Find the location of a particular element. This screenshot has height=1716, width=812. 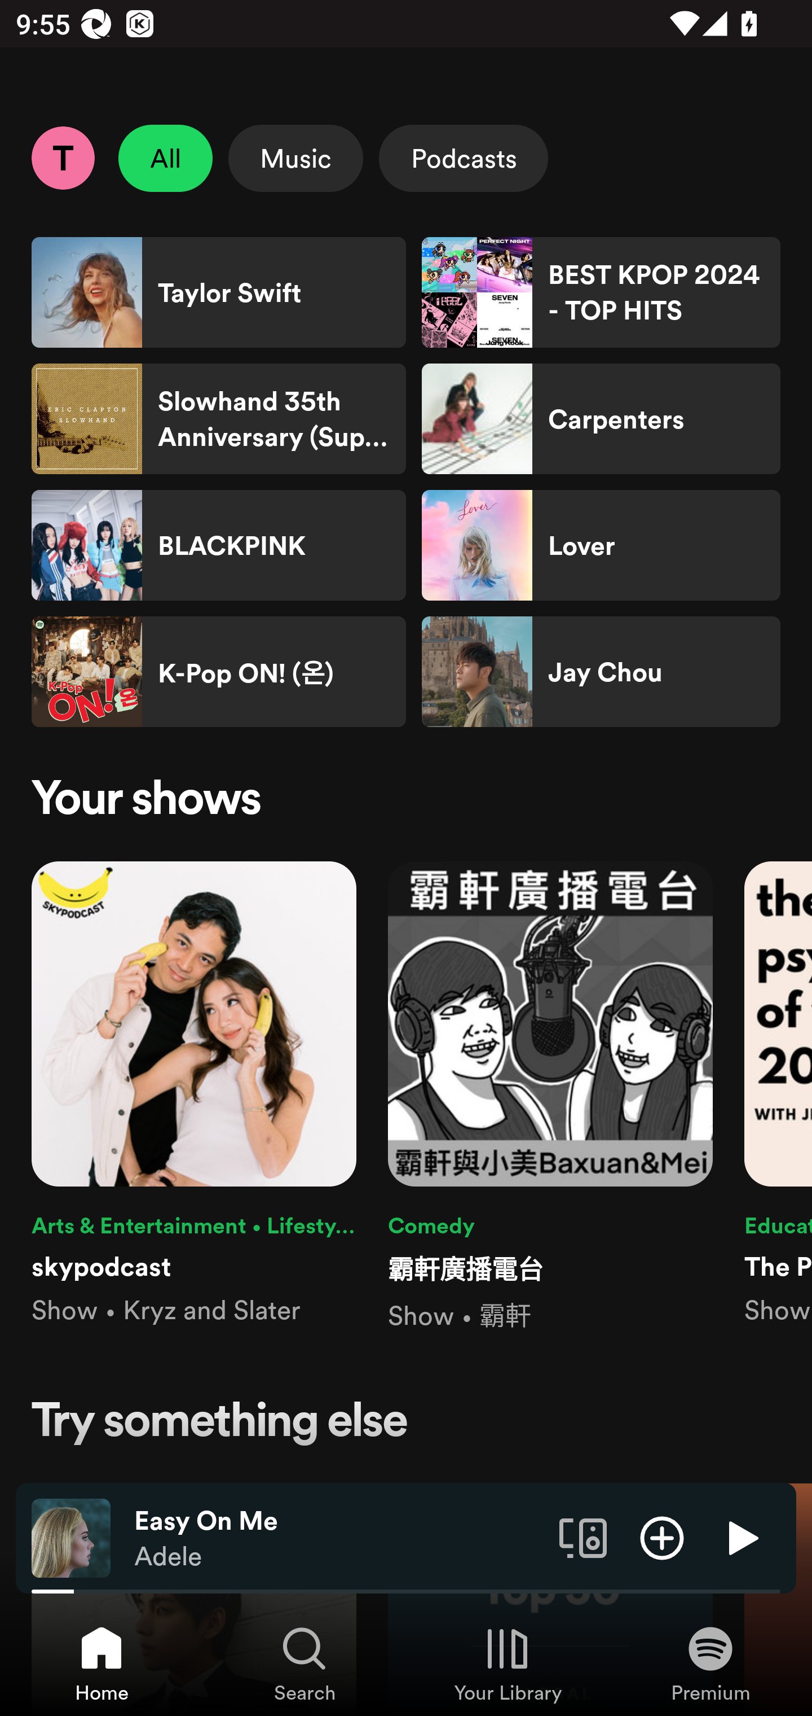

All Unselect All is located at coordinates (166, 158).